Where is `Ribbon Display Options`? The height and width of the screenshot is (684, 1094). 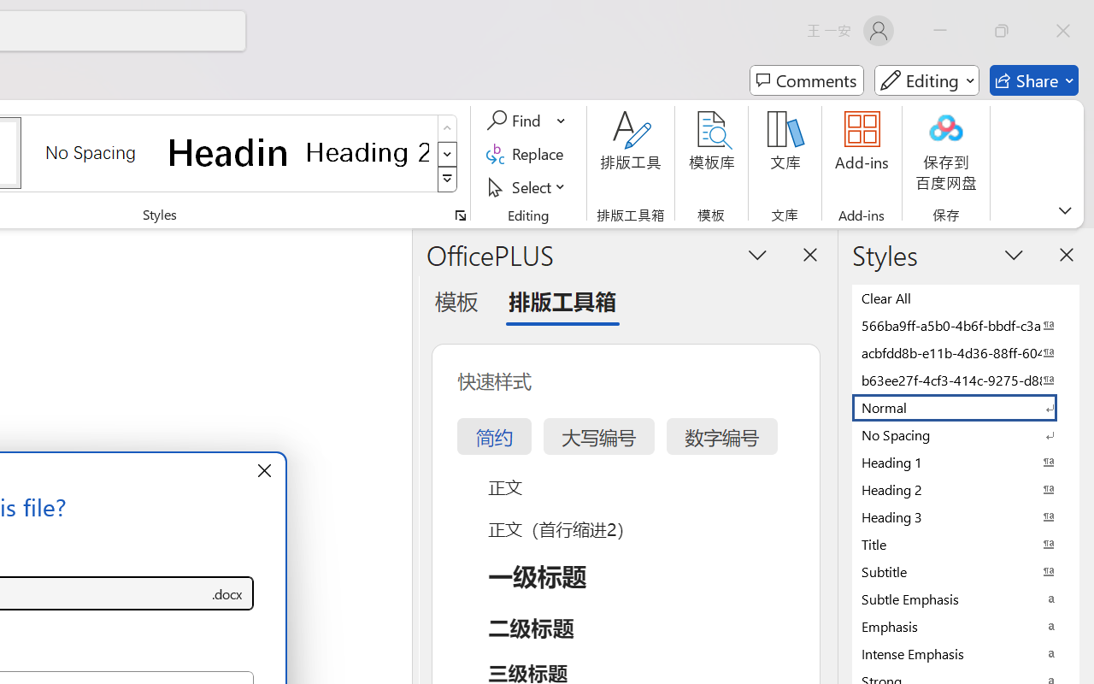 Ribbon Display Options is located at coordinates (1065, 210).